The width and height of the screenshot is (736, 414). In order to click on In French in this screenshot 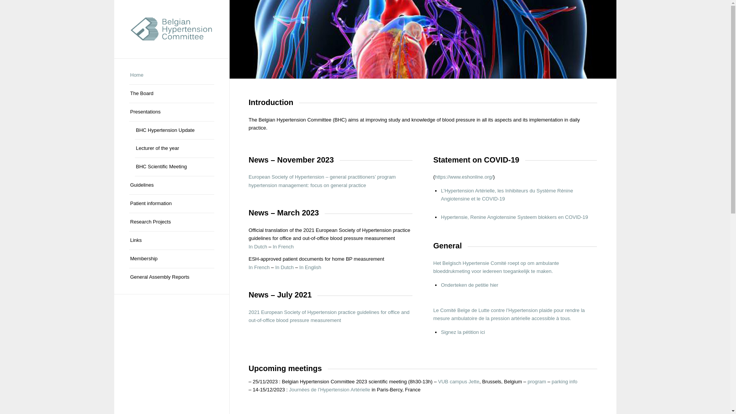, I will do `click(283, 247)`.